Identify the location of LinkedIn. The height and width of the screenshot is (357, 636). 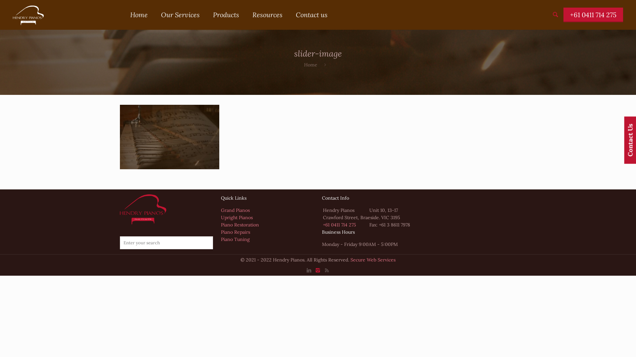
(309, 270).